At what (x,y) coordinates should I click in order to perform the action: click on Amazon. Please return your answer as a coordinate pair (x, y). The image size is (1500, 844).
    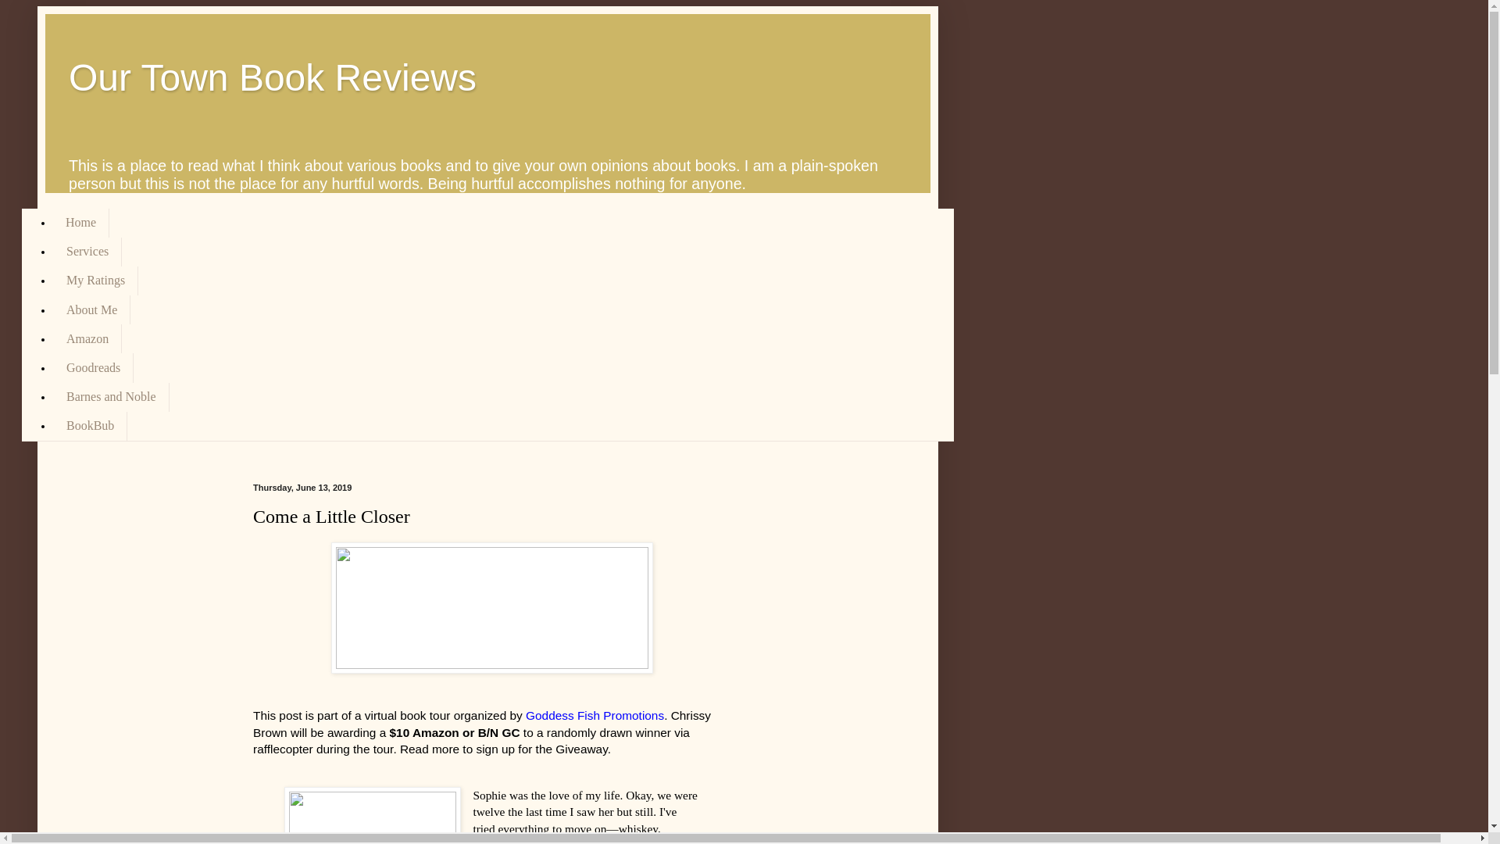
    Looking at the image, I should click on (87, 338).